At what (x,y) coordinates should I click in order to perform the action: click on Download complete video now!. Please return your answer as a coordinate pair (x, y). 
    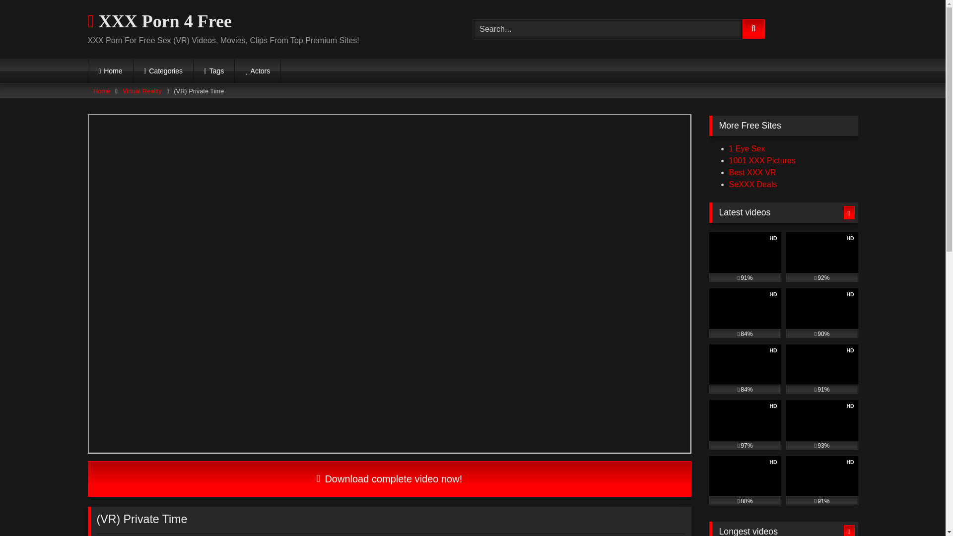
    Looking at the image, I should click on (389, 478).